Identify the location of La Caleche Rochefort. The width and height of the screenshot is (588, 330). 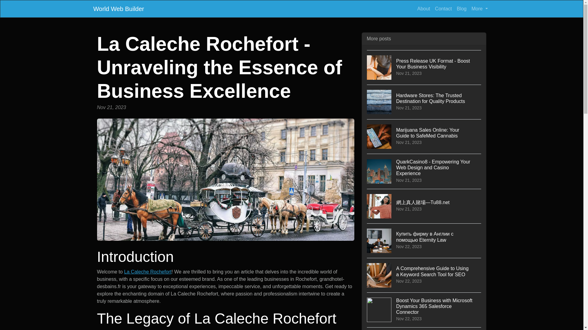
(148, 272).